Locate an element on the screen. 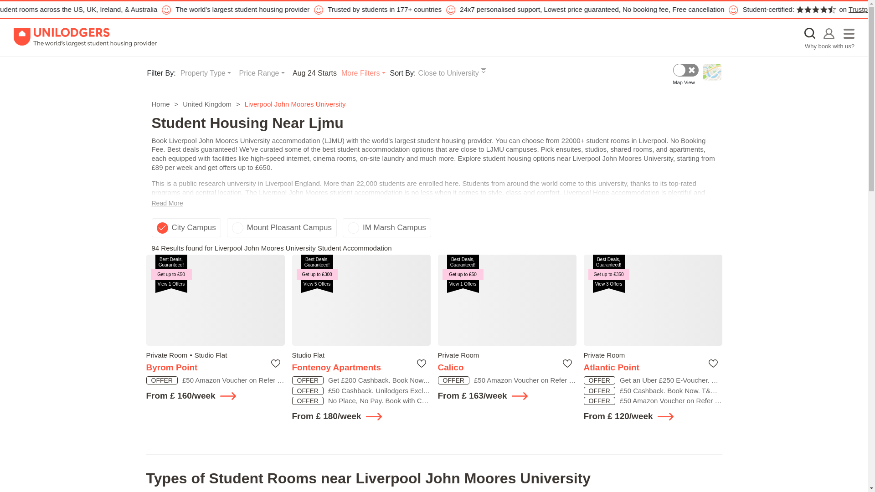 The height and width of the screenshot is (492, 875). Price Range is located at coordinates (262, 73).